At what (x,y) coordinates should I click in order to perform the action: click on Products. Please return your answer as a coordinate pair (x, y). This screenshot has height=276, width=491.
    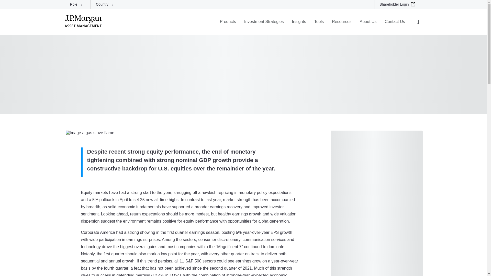
    Looking at the image, I should click on (228, 25).